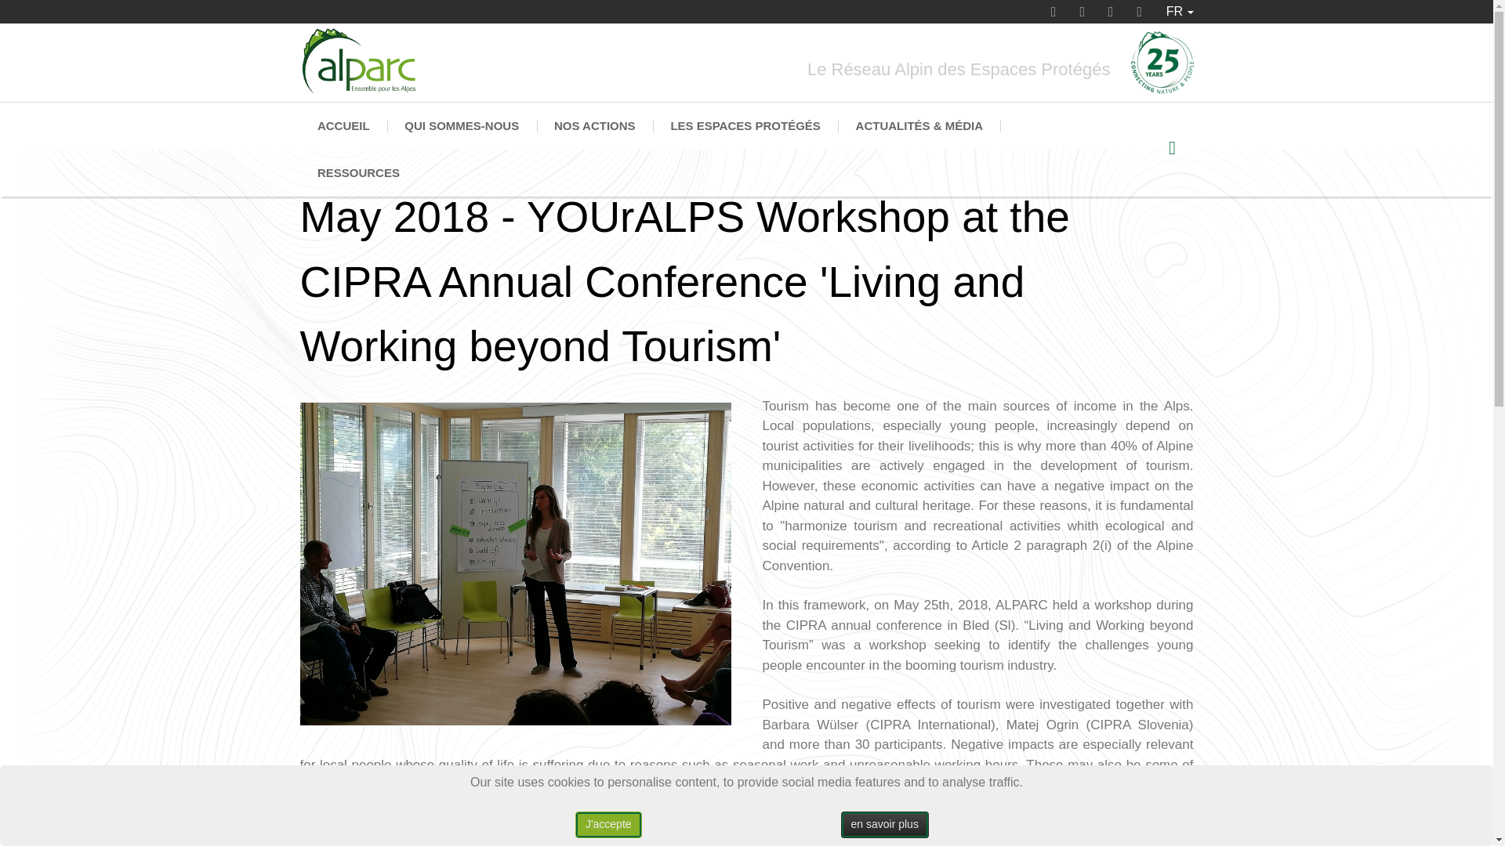 This screenshot has width=1505, height=846. Describe the element at coordinates (343, 125) in the screenshot. I see `ACCUEIL` at that location.